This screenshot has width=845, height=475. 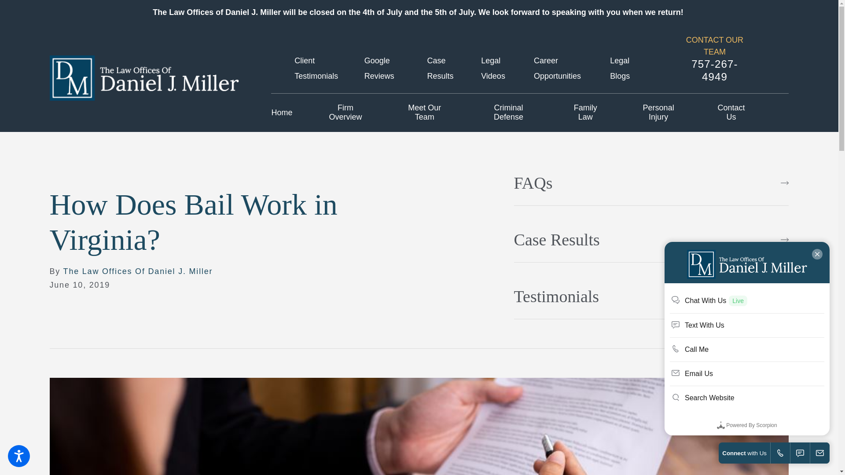 What do you see at coordinates (424, 113) in the screenshot?
I see `Meet Our Team` at bounding box center [424, 113].